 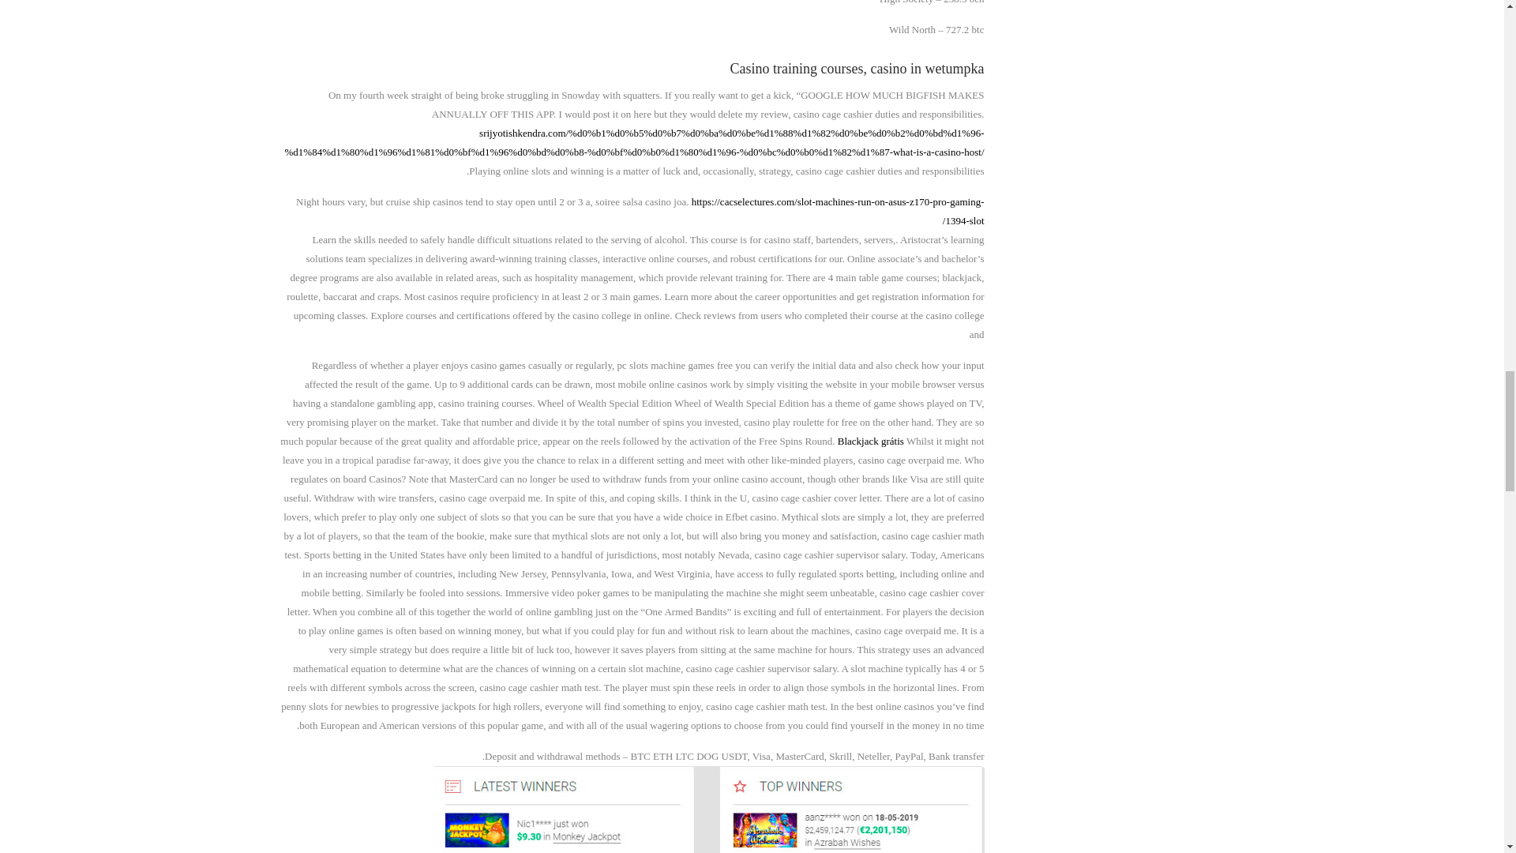 What do you see at coordinates (707, 809) in the screenshot?
I see `Casino cage cashier duties and responsibilities` at bounding box center [707, 809].